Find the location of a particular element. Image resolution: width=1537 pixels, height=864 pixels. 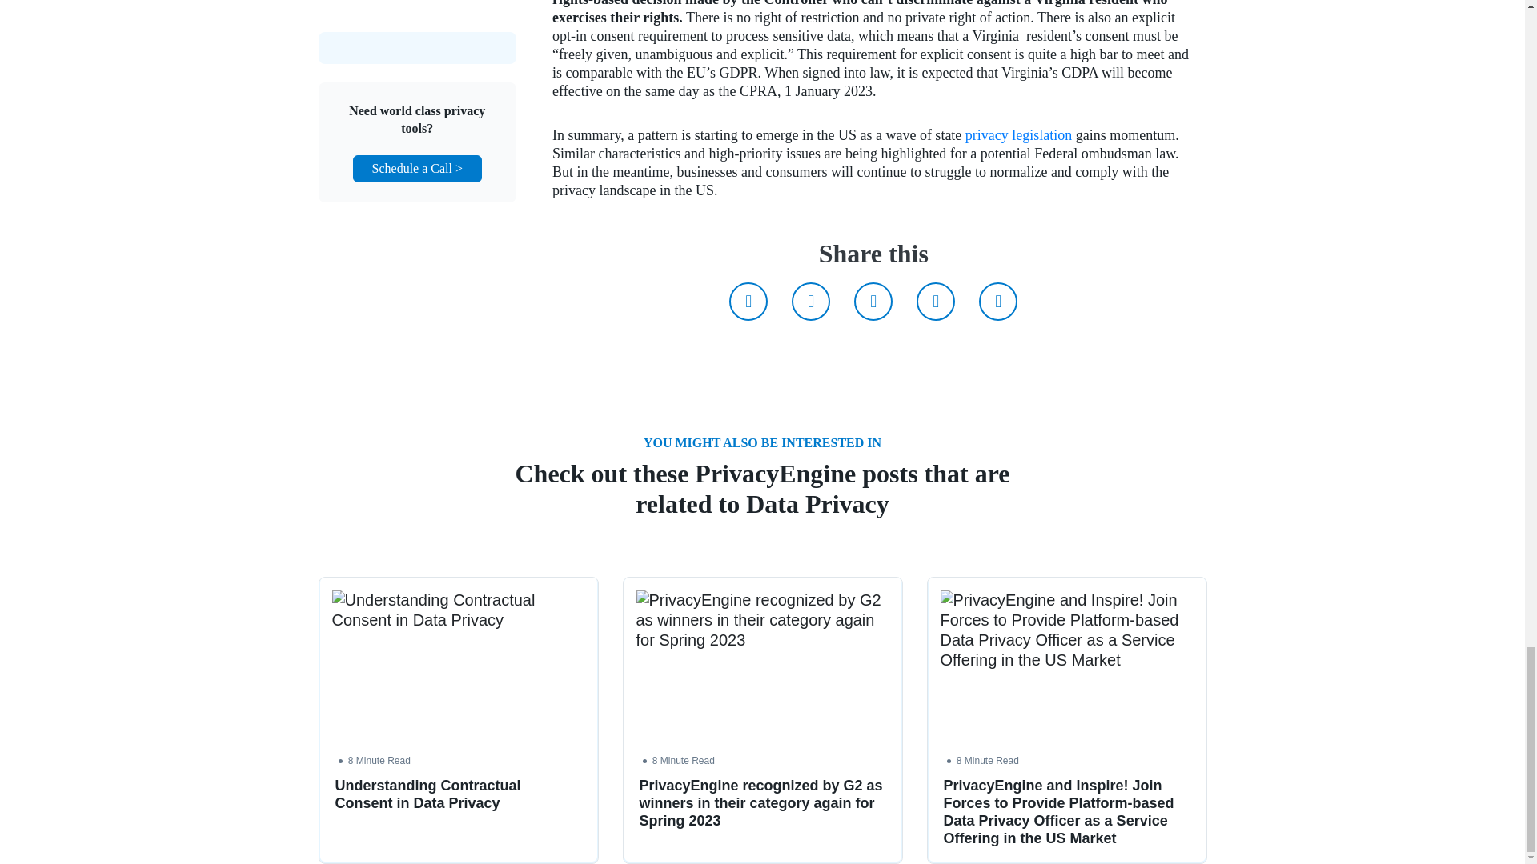

Email this is located at coordinates (998, 301).